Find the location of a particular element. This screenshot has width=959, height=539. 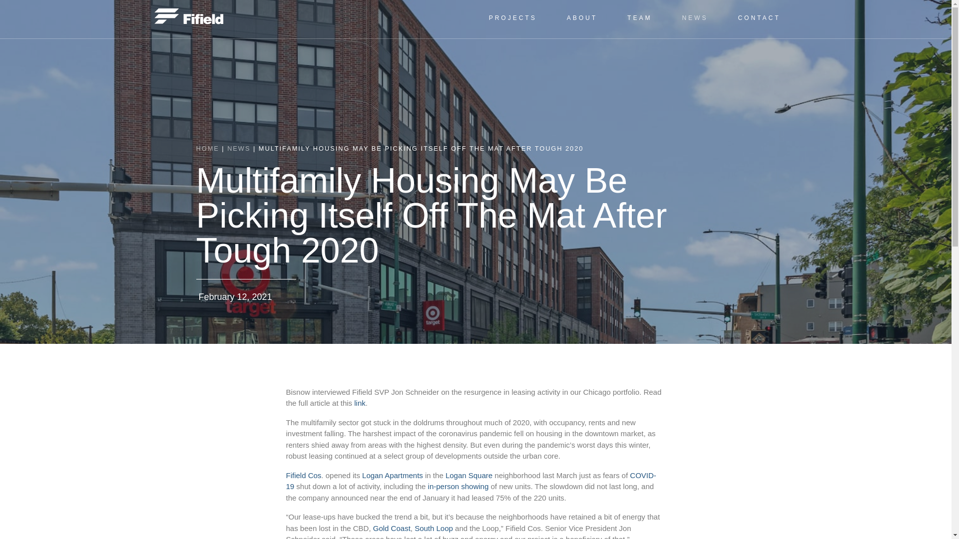

HOME is located at coordinates (207, 148).